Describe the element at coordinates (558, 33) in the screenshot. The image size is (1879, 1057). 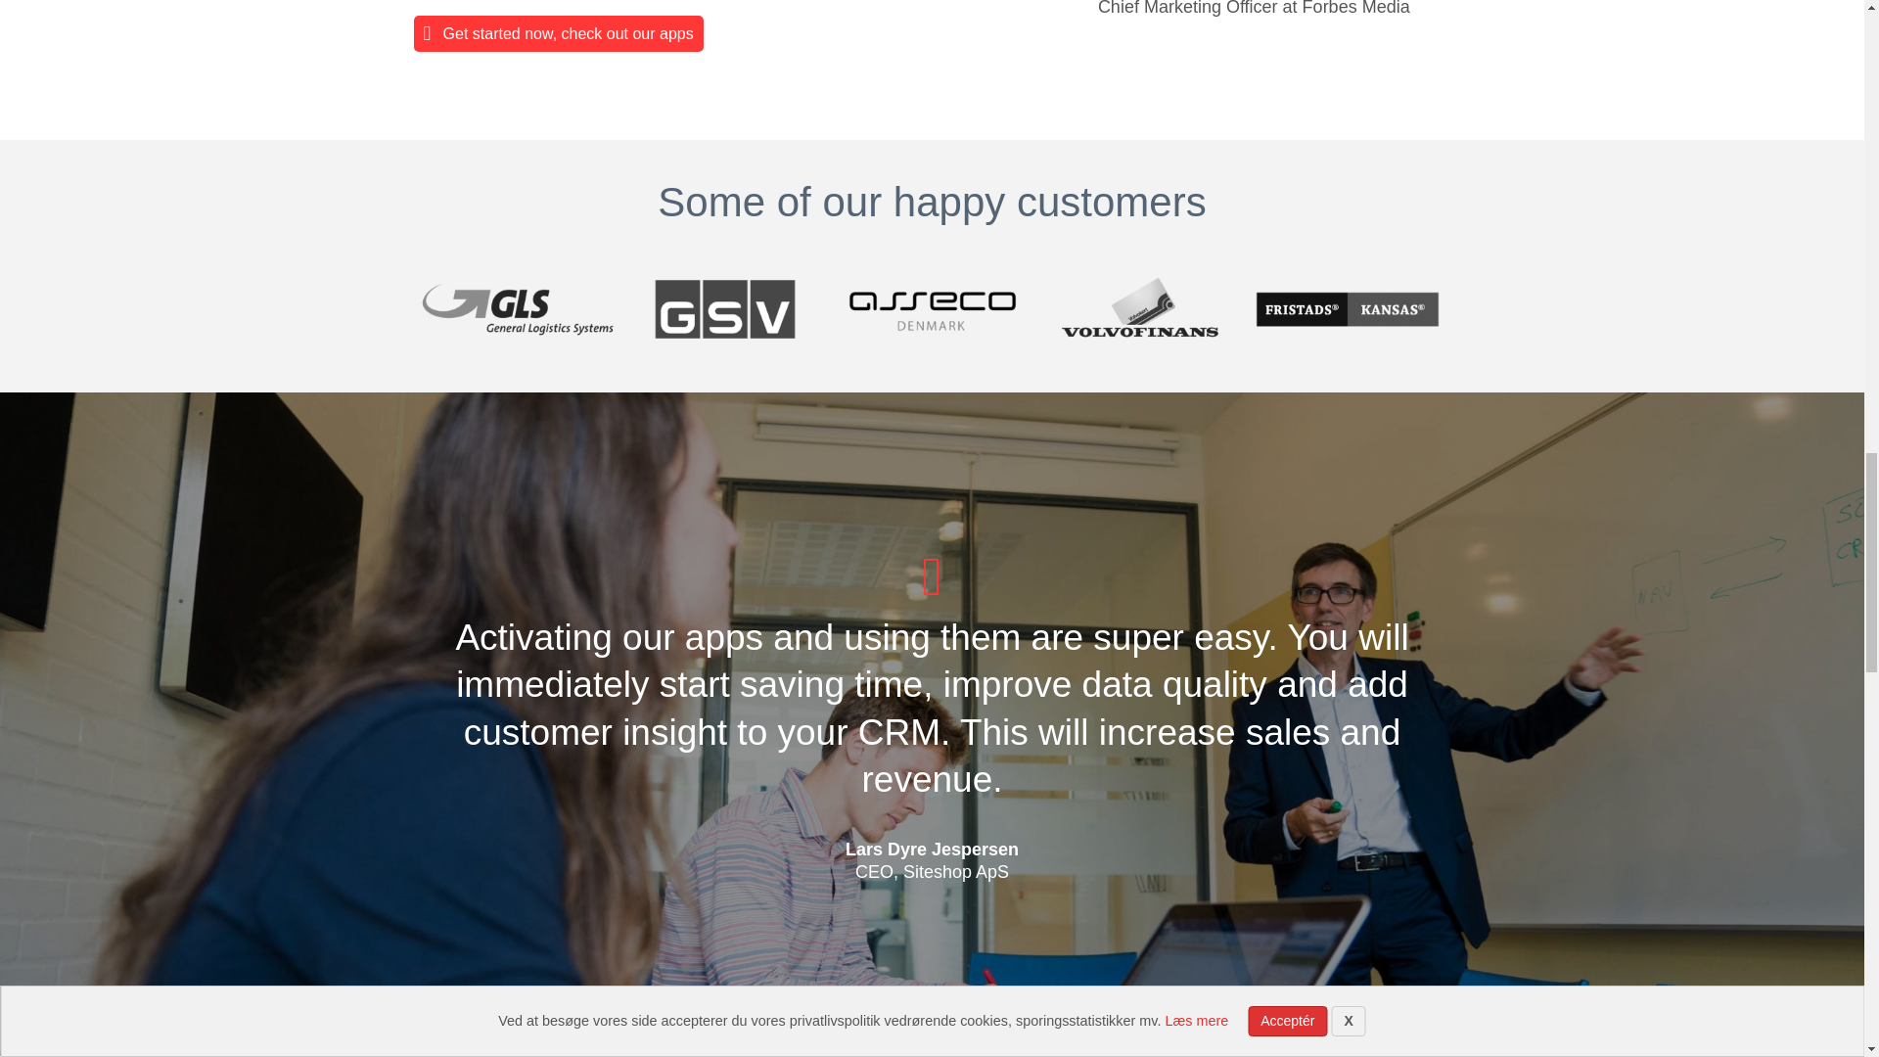
I see `Get started now, check out our apps` at that location.